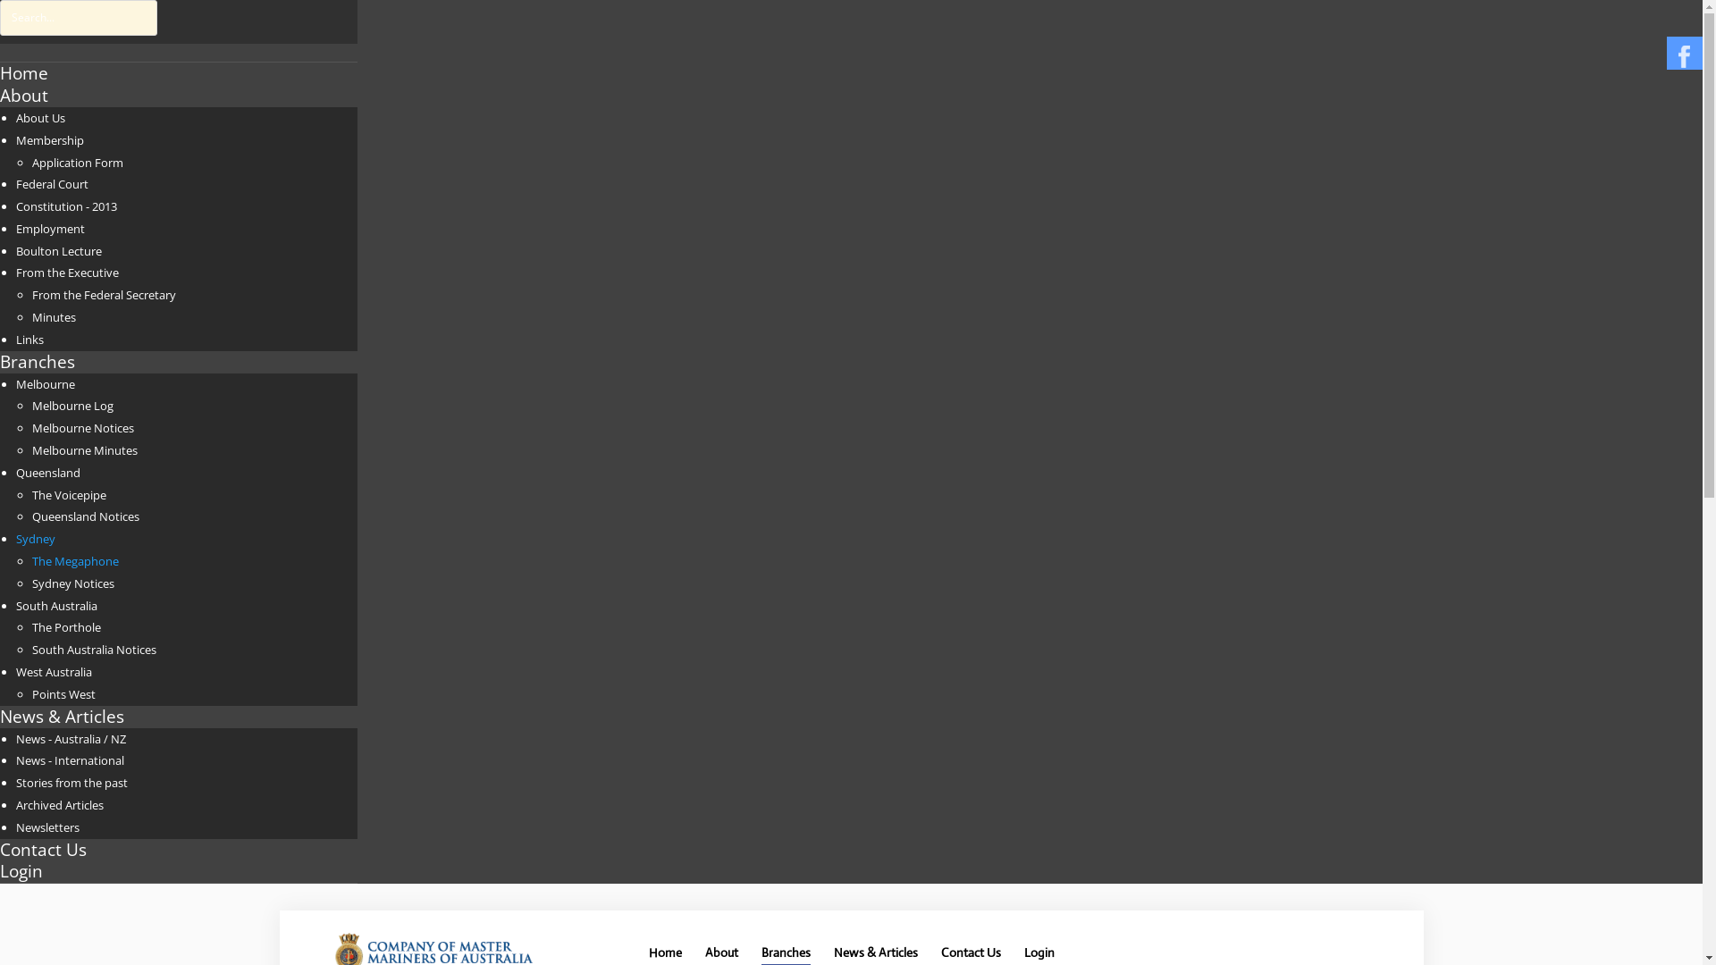  What do you see at coordinates (875, 952) in the screenshot?
I see `News & Articles` at bounding box center [875, 952].